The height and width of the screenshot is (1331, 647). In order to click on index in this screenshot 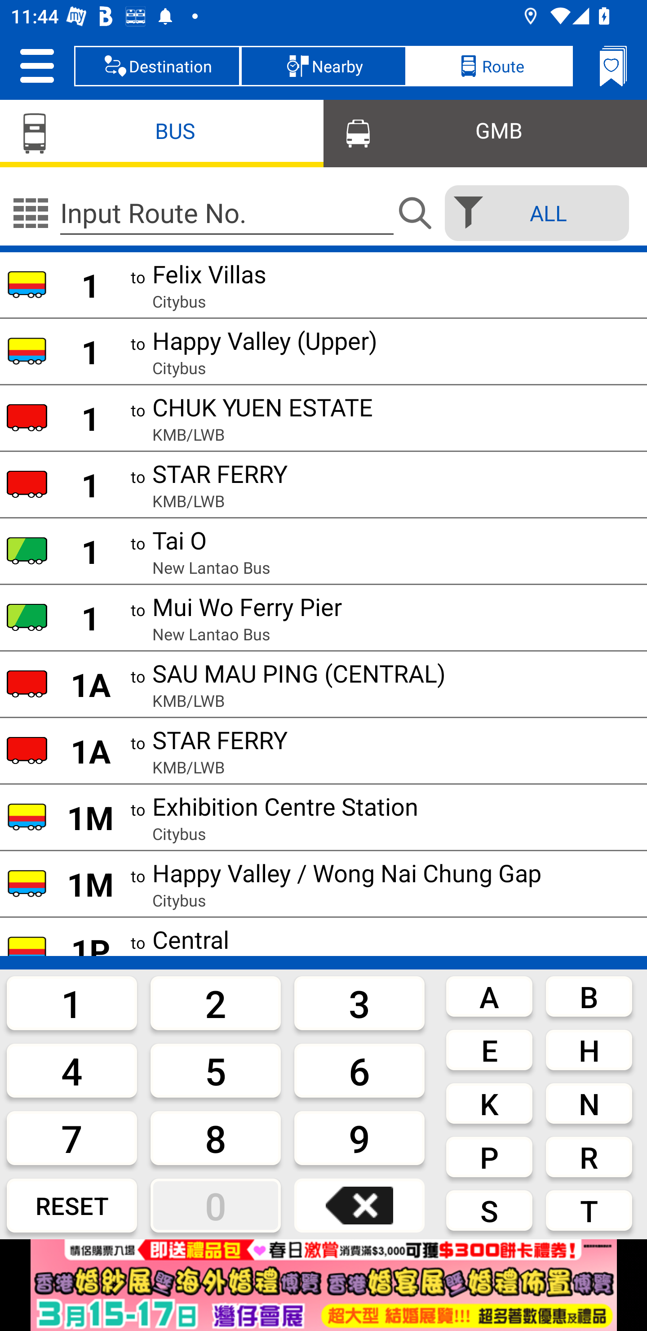, I will do `click(323, 1285)`.